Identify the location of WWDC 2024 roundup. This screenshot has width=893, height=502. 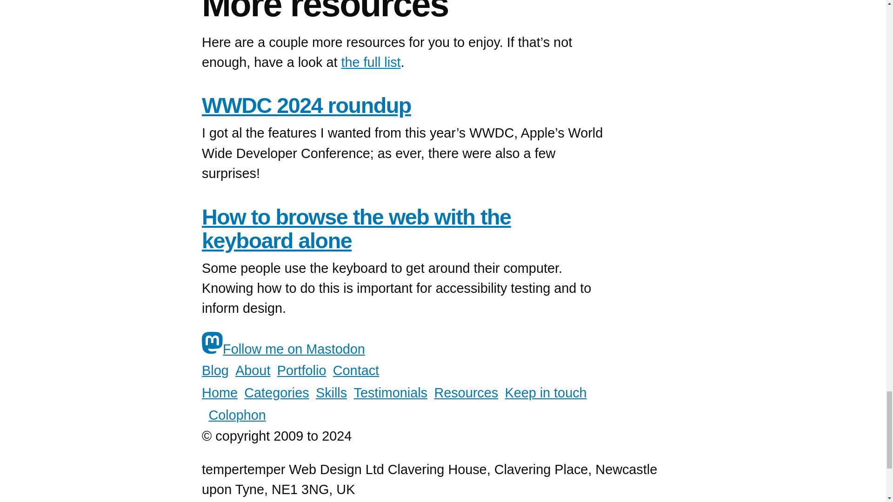
(306, 105).